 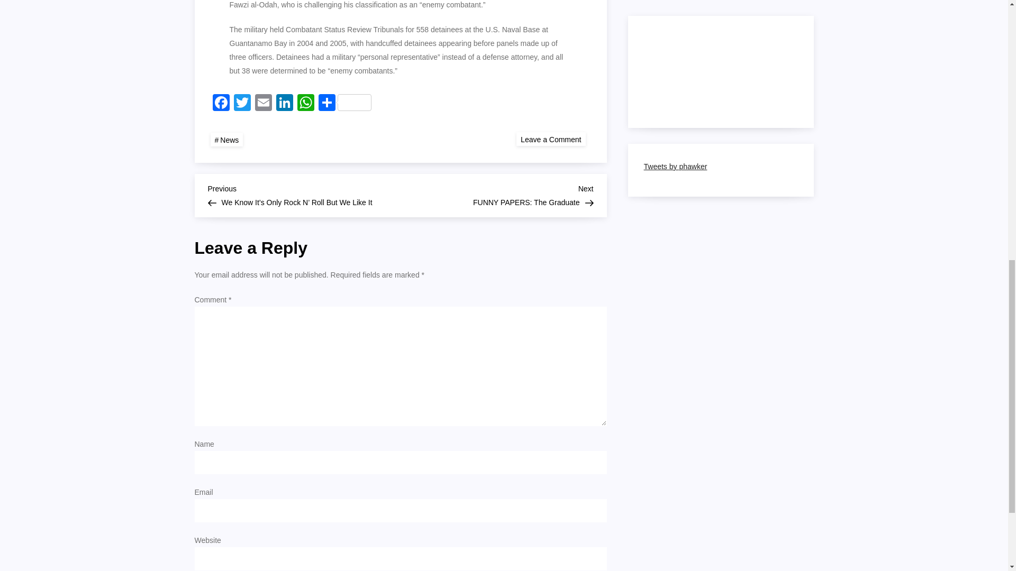 What do you see at coordinates (221, 104) in the screenshot?
I see `Facebook` at bounding box center [221, 104].